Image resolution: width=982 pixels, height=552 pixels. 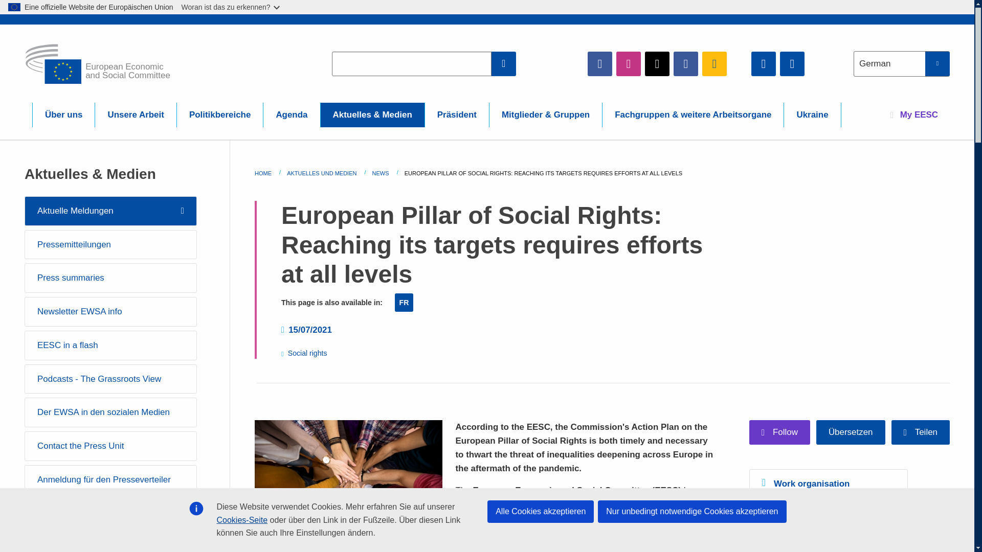 I want to click on Woran ist das zu erkennen?, so click(x=231, y=7).